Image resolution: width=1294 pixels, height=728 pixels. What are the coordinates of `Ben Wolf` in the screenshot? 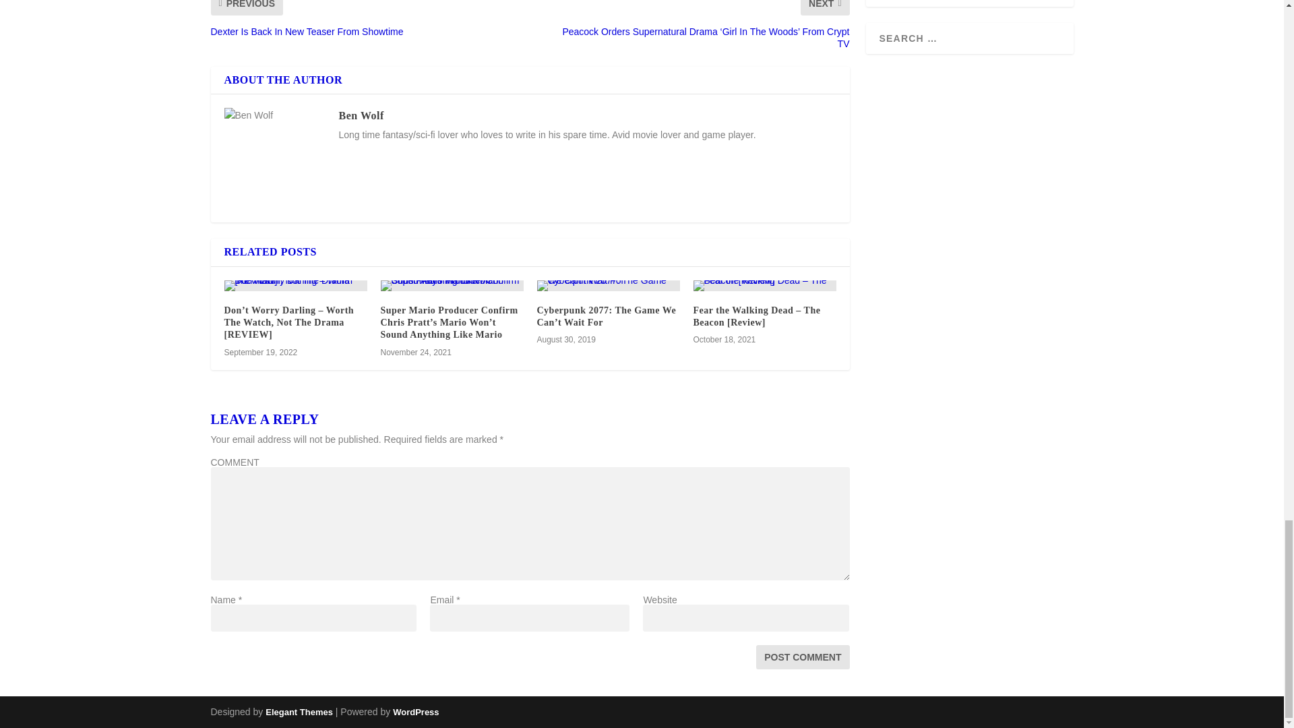 It's located at (360, 116).